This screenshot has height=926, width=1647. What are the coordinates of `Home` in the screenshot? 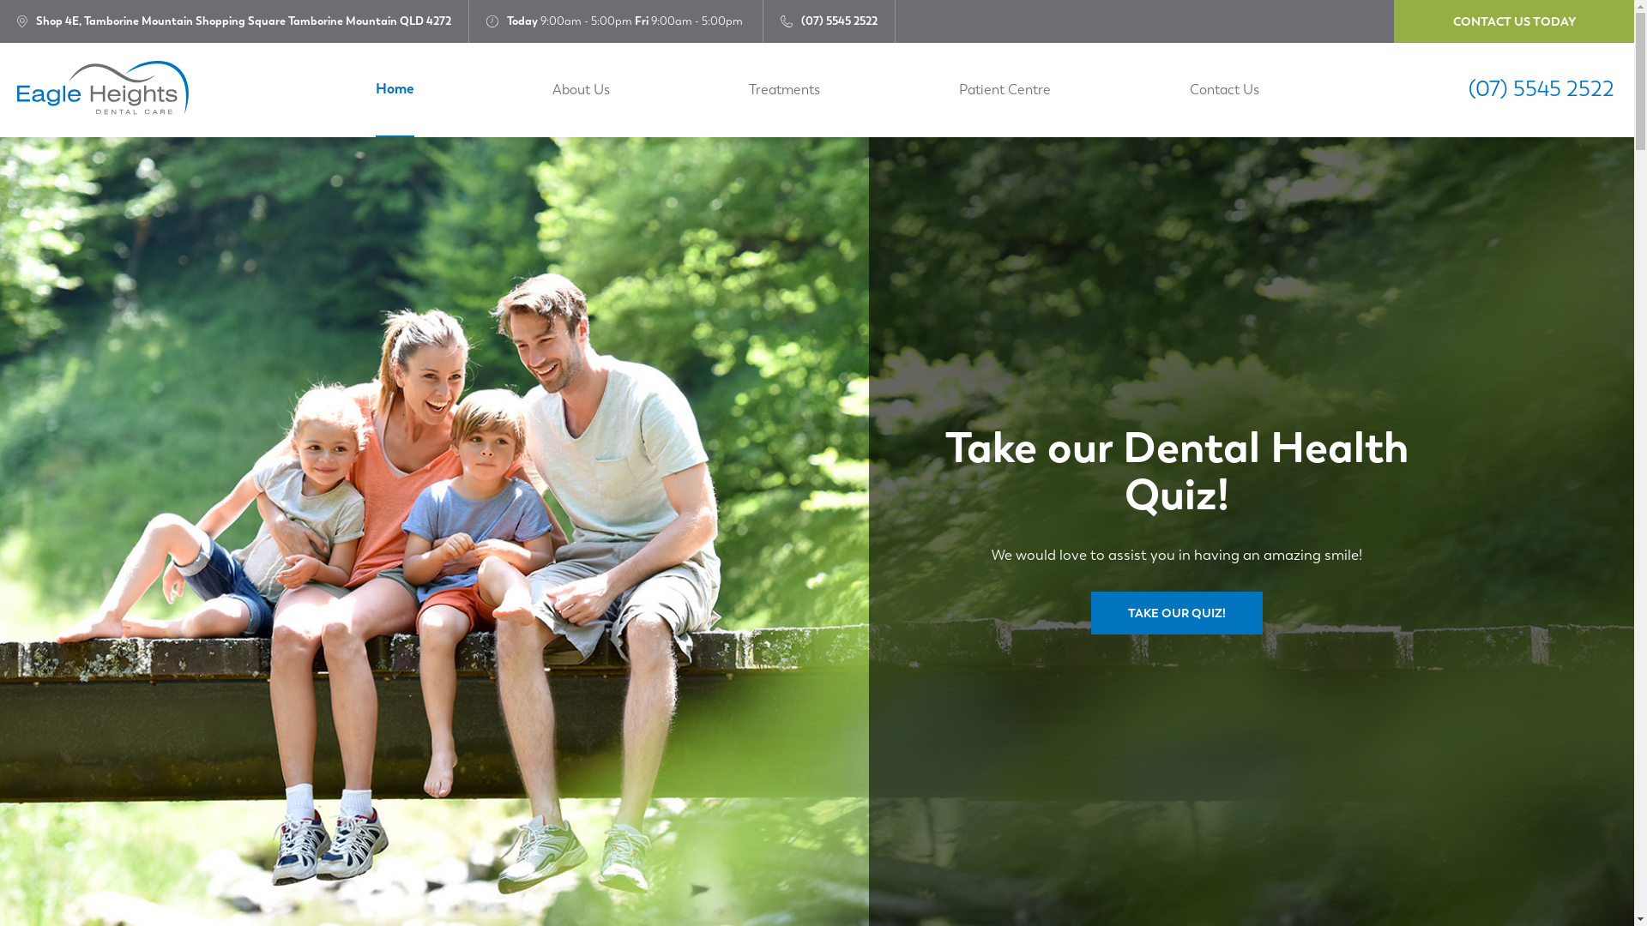 It's located at (395, 90).